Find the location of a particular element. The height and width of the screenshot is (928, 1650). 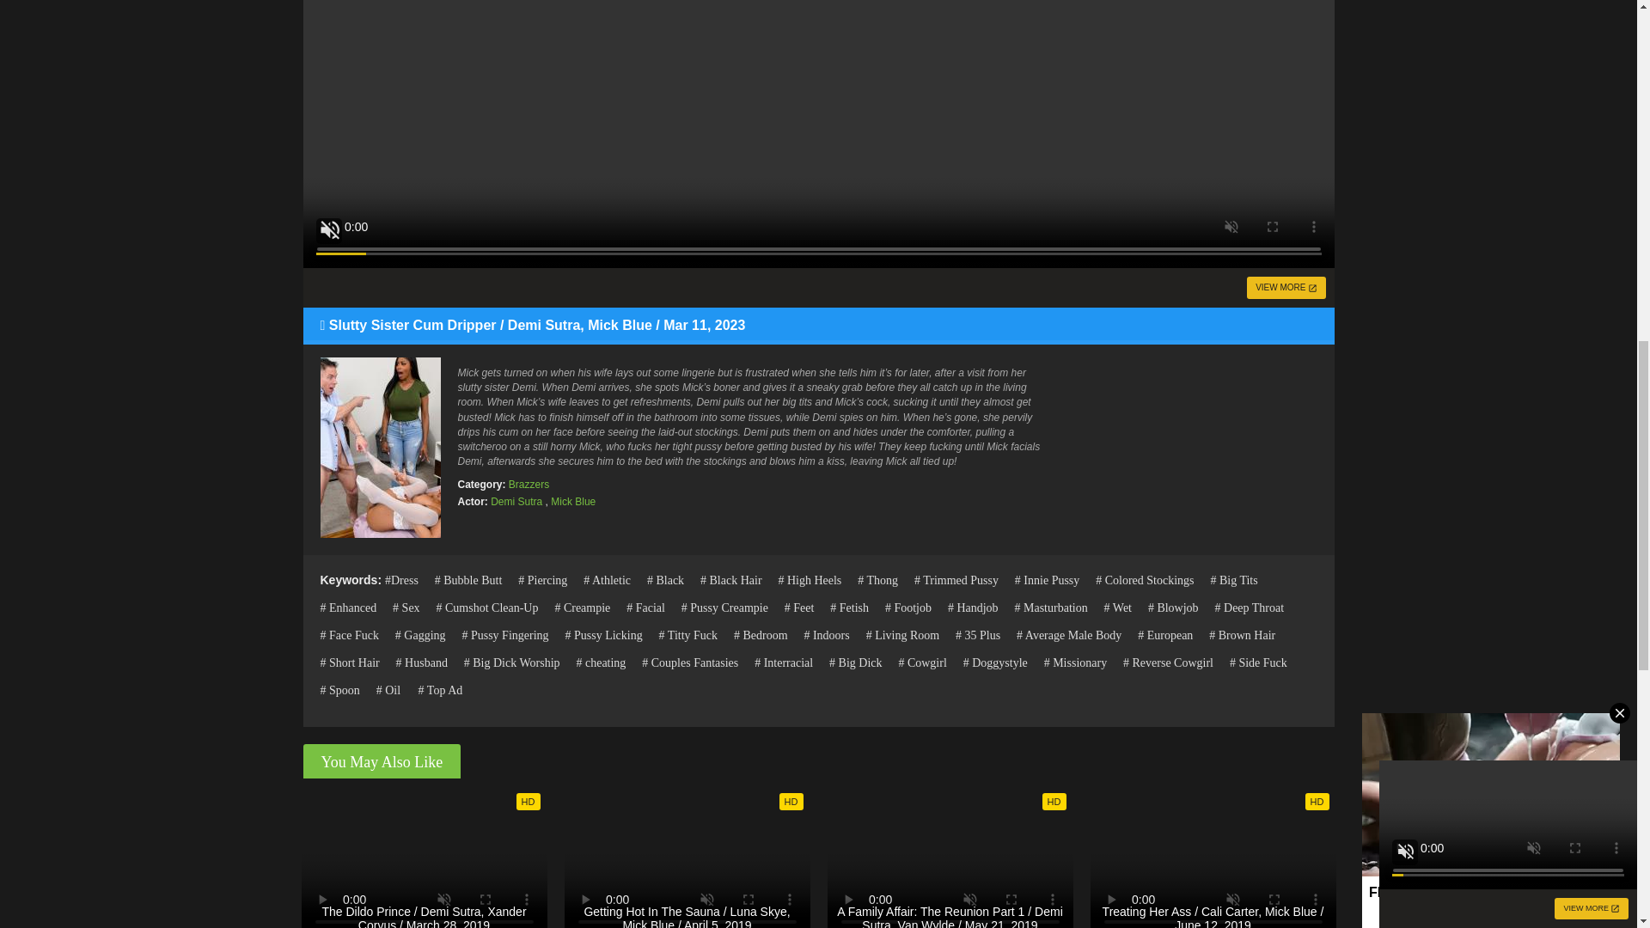

Black Hair is located at coordinates (730, 579).